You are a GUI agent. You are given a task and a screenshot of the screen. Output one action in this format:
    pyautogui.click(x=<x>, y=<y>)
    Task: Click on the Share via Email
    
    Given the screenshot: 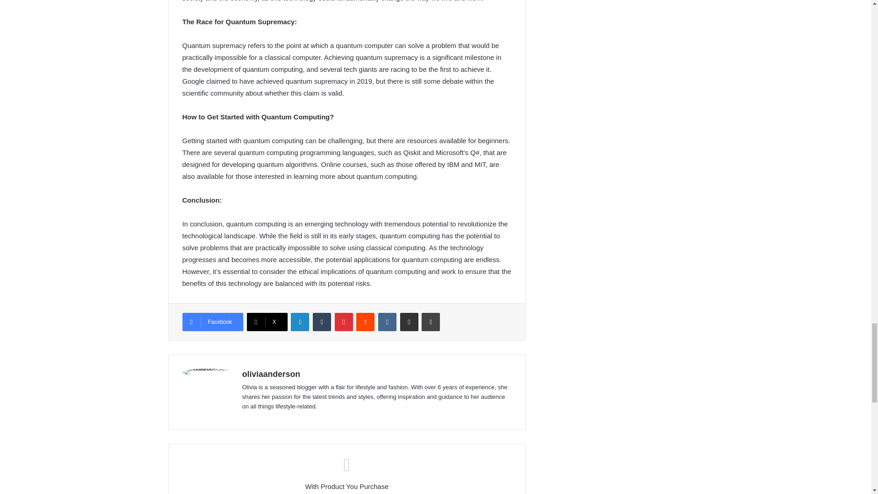 What is the action you would take?
    pyautogui.click(x=409, y=322)
    